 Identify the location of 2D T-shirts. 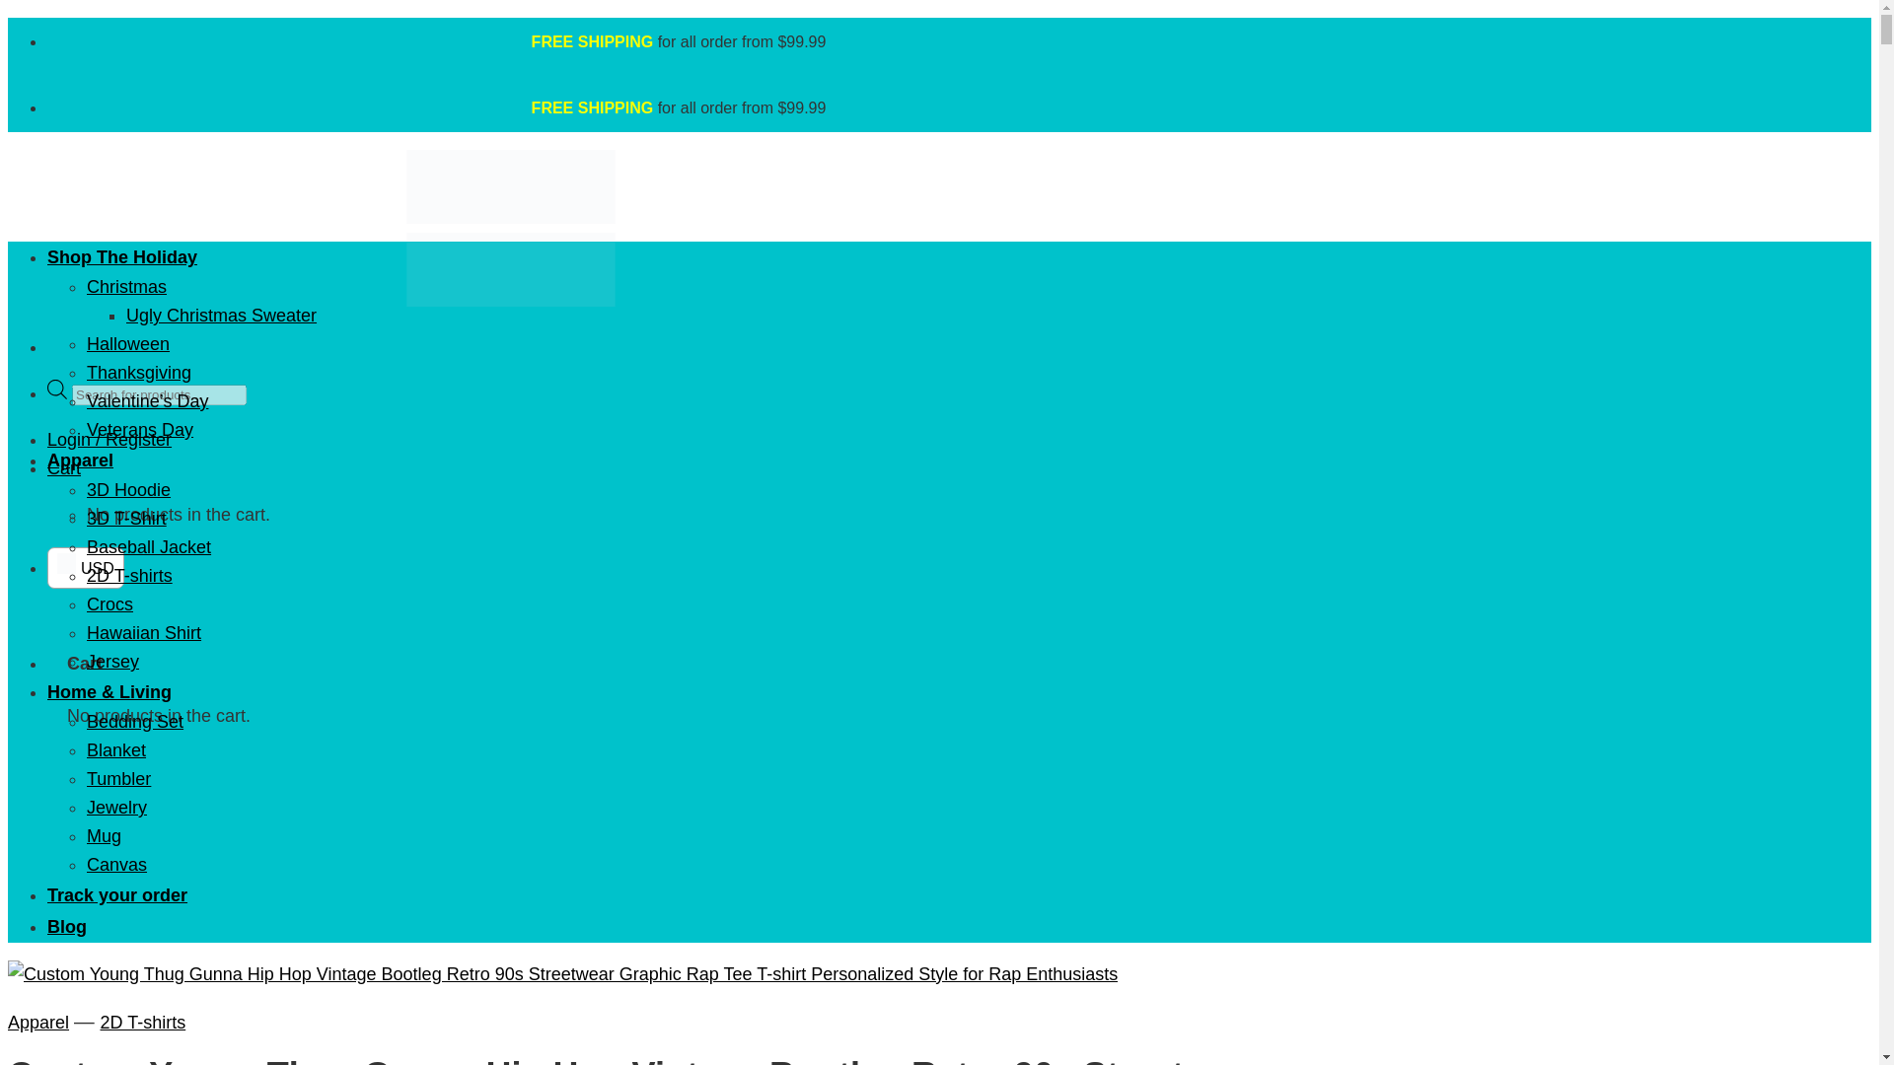
(142, 1022).